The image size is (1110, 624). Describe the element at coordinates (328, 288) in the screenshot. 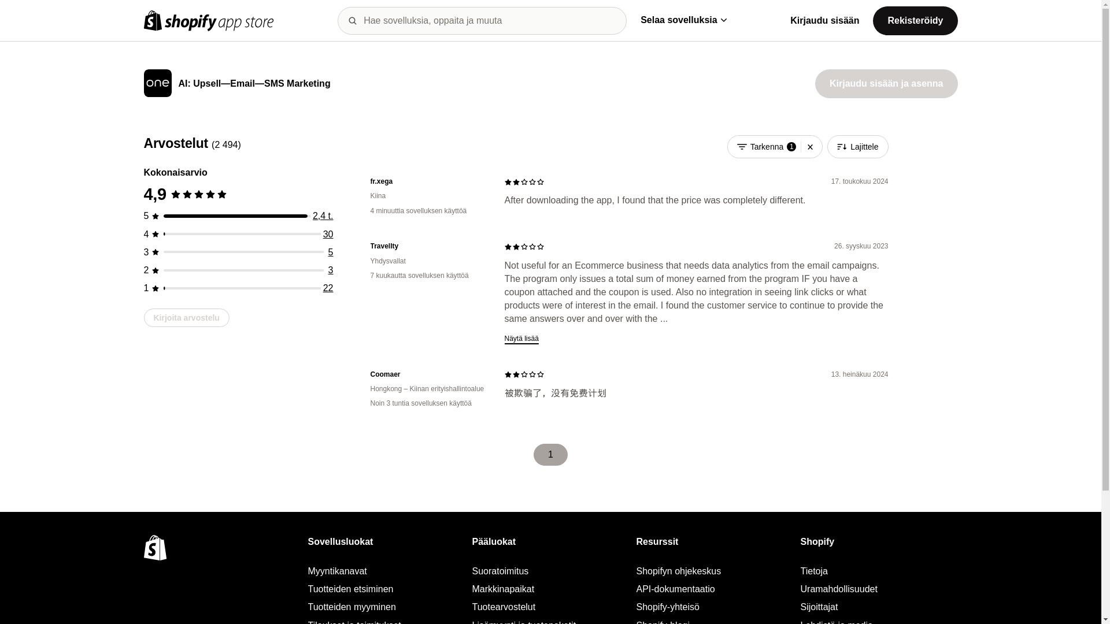

I see `22` at that location.